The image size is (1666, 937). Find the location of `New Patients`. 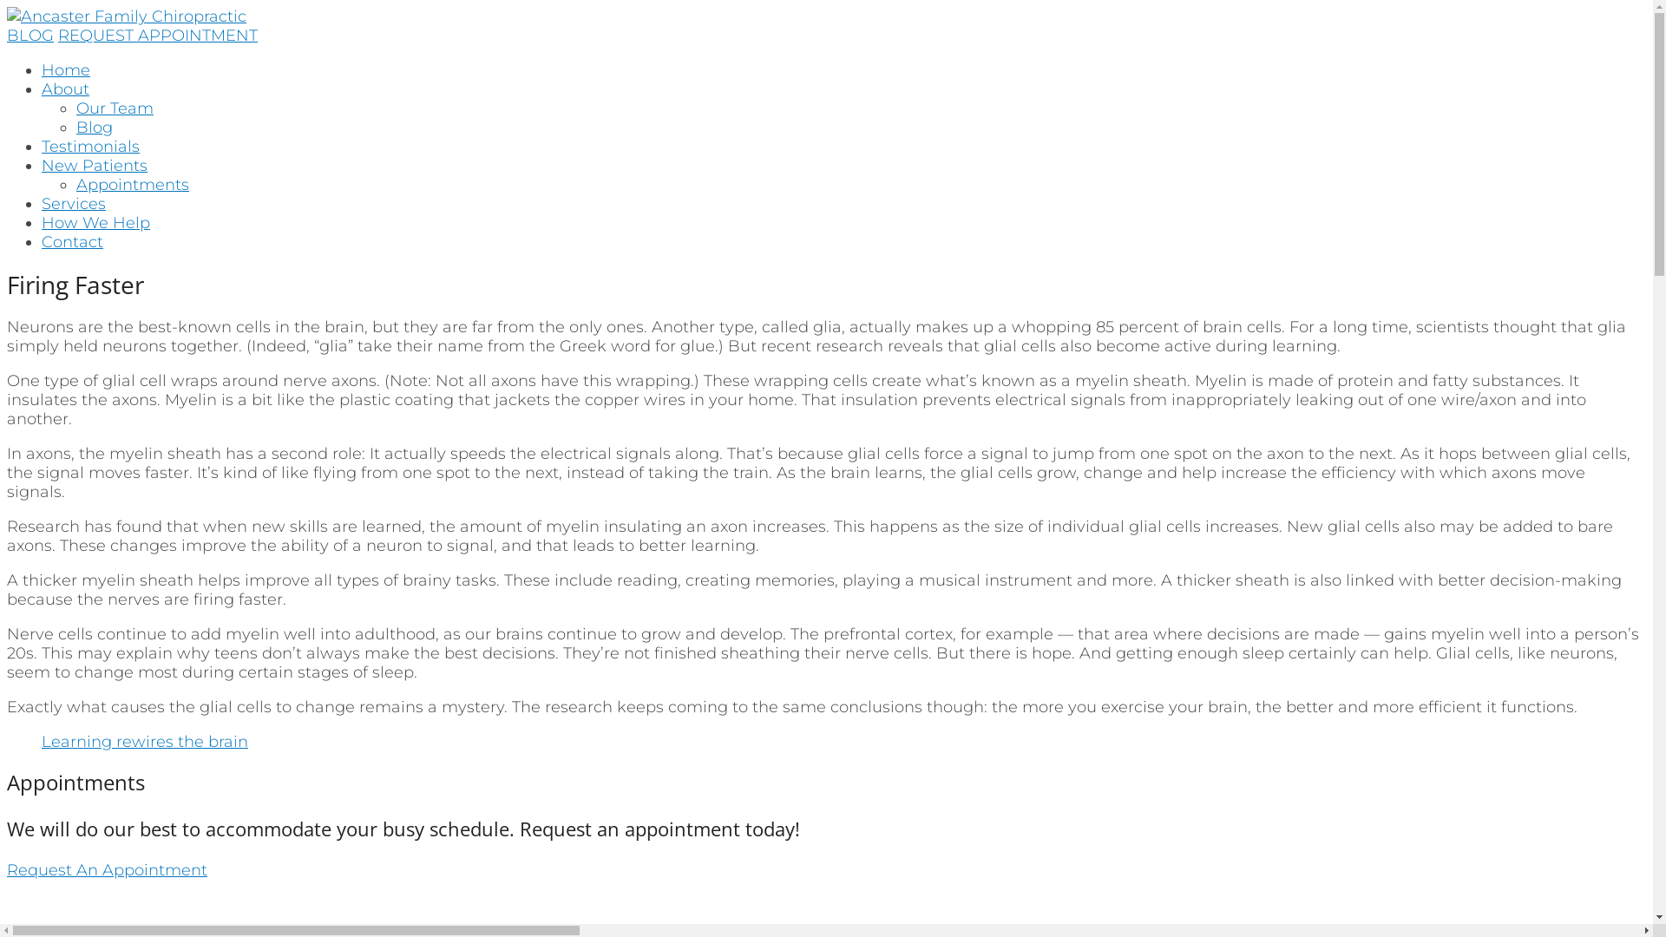

New Patients is located at coordinates (95, 166).